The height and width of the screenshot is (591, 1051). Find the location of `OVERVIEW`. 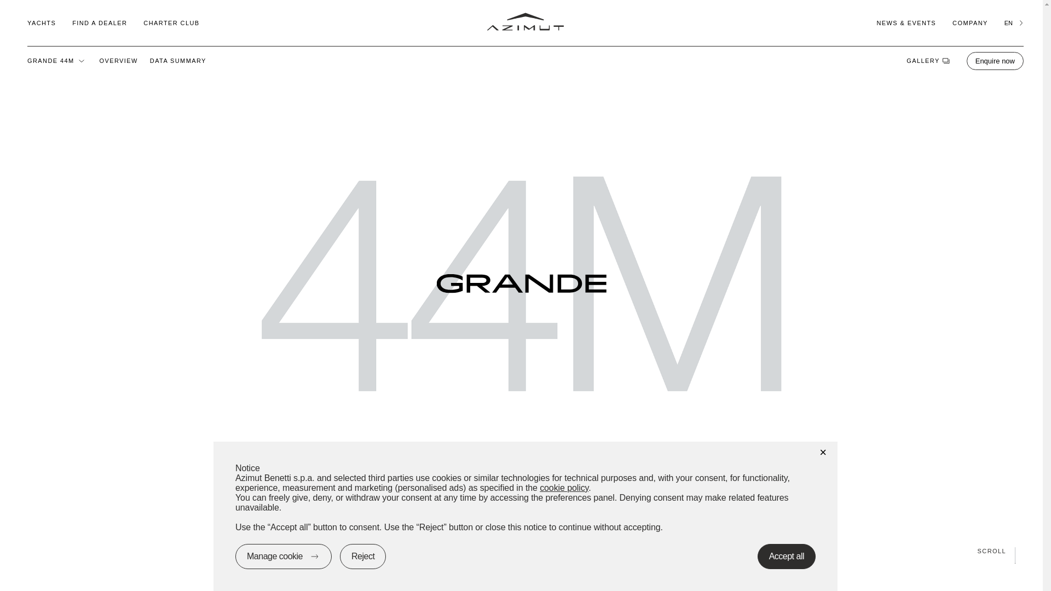

OVERVIEW is located at coordinates (118, 60).